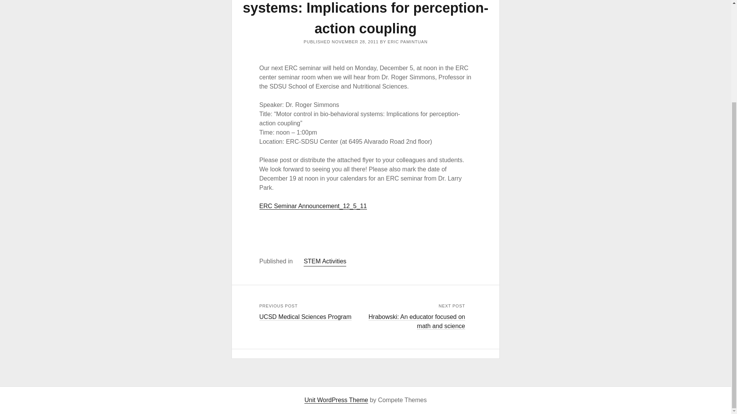  What do you see at coordinates (336, 400) in the screenshot?
I see `Unit WordPress Theme` at bounding box center [336, 400].